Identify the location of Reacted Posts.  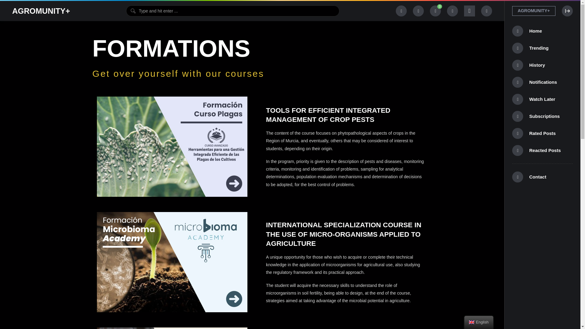
(542, 150).